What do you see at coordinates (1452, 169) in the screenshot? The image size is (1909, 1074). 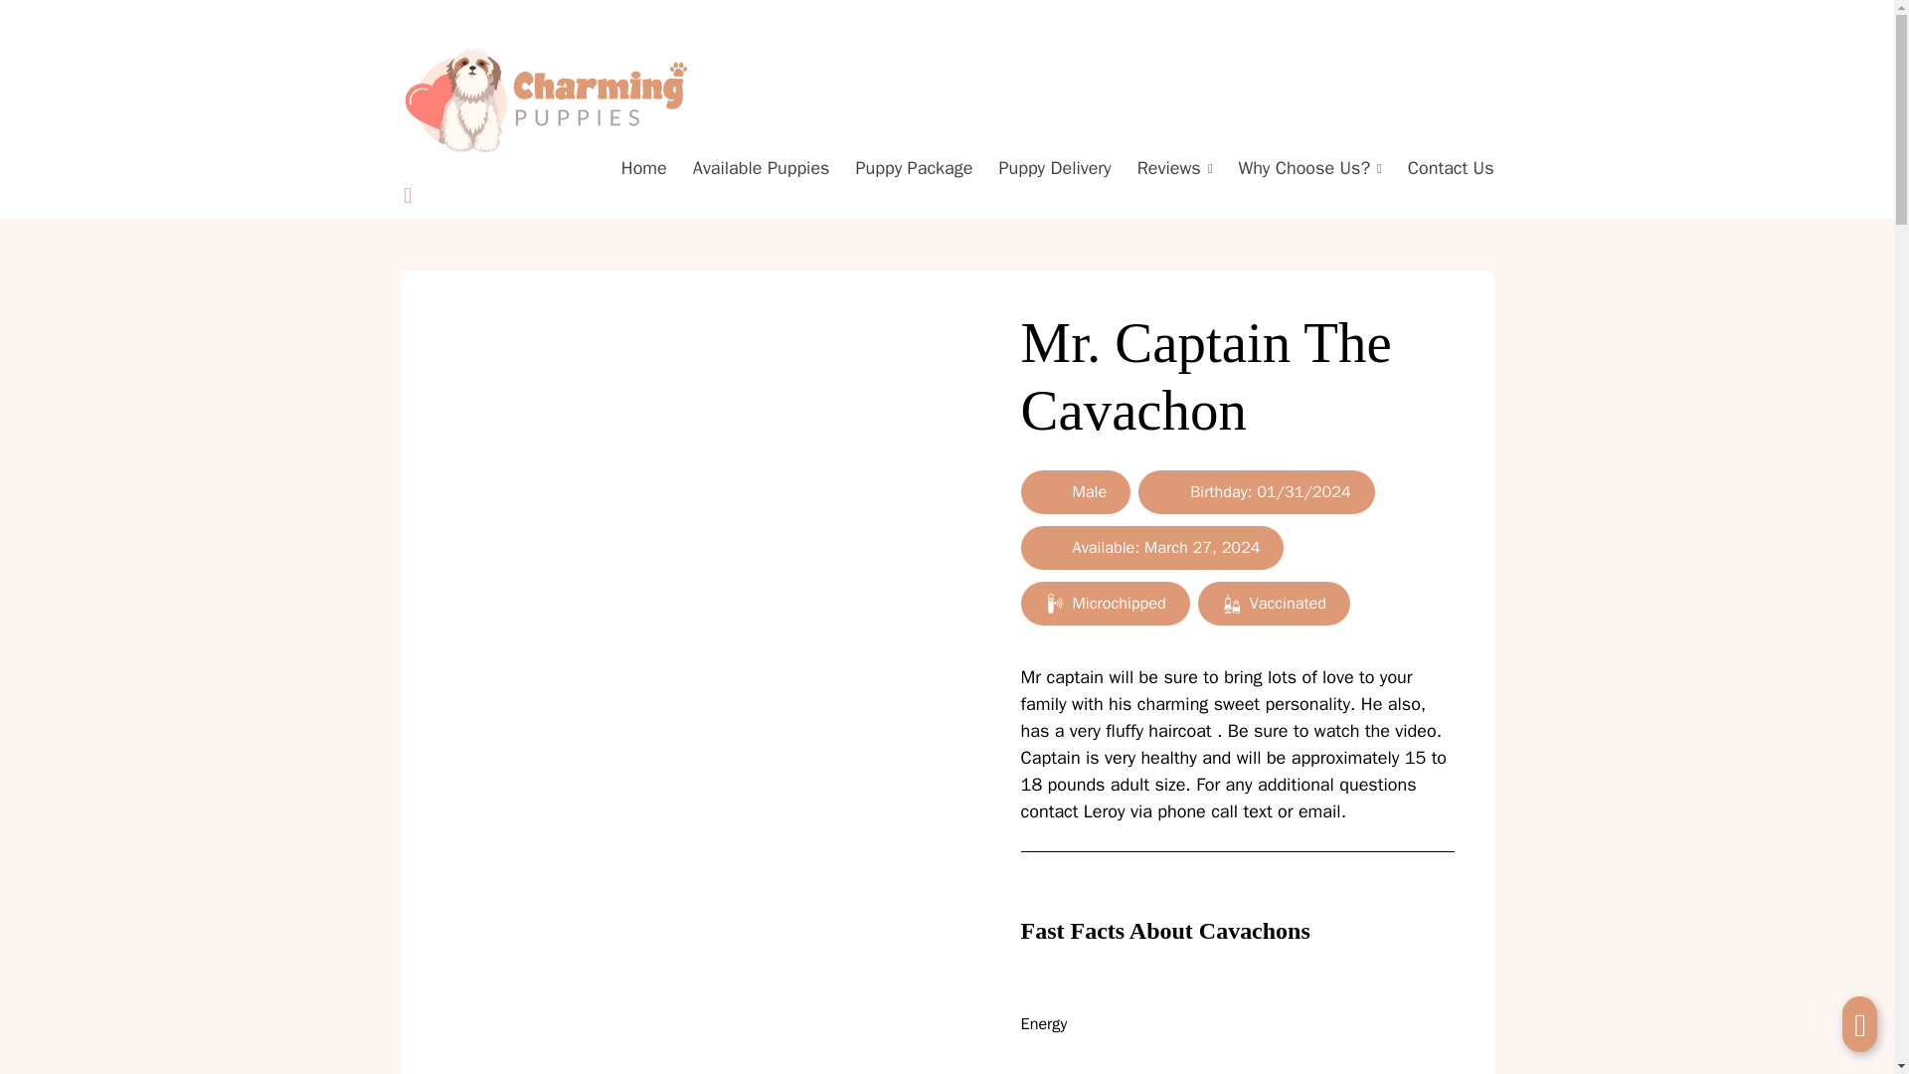 I see `Contact Us` at bounding box center [1452, 169].